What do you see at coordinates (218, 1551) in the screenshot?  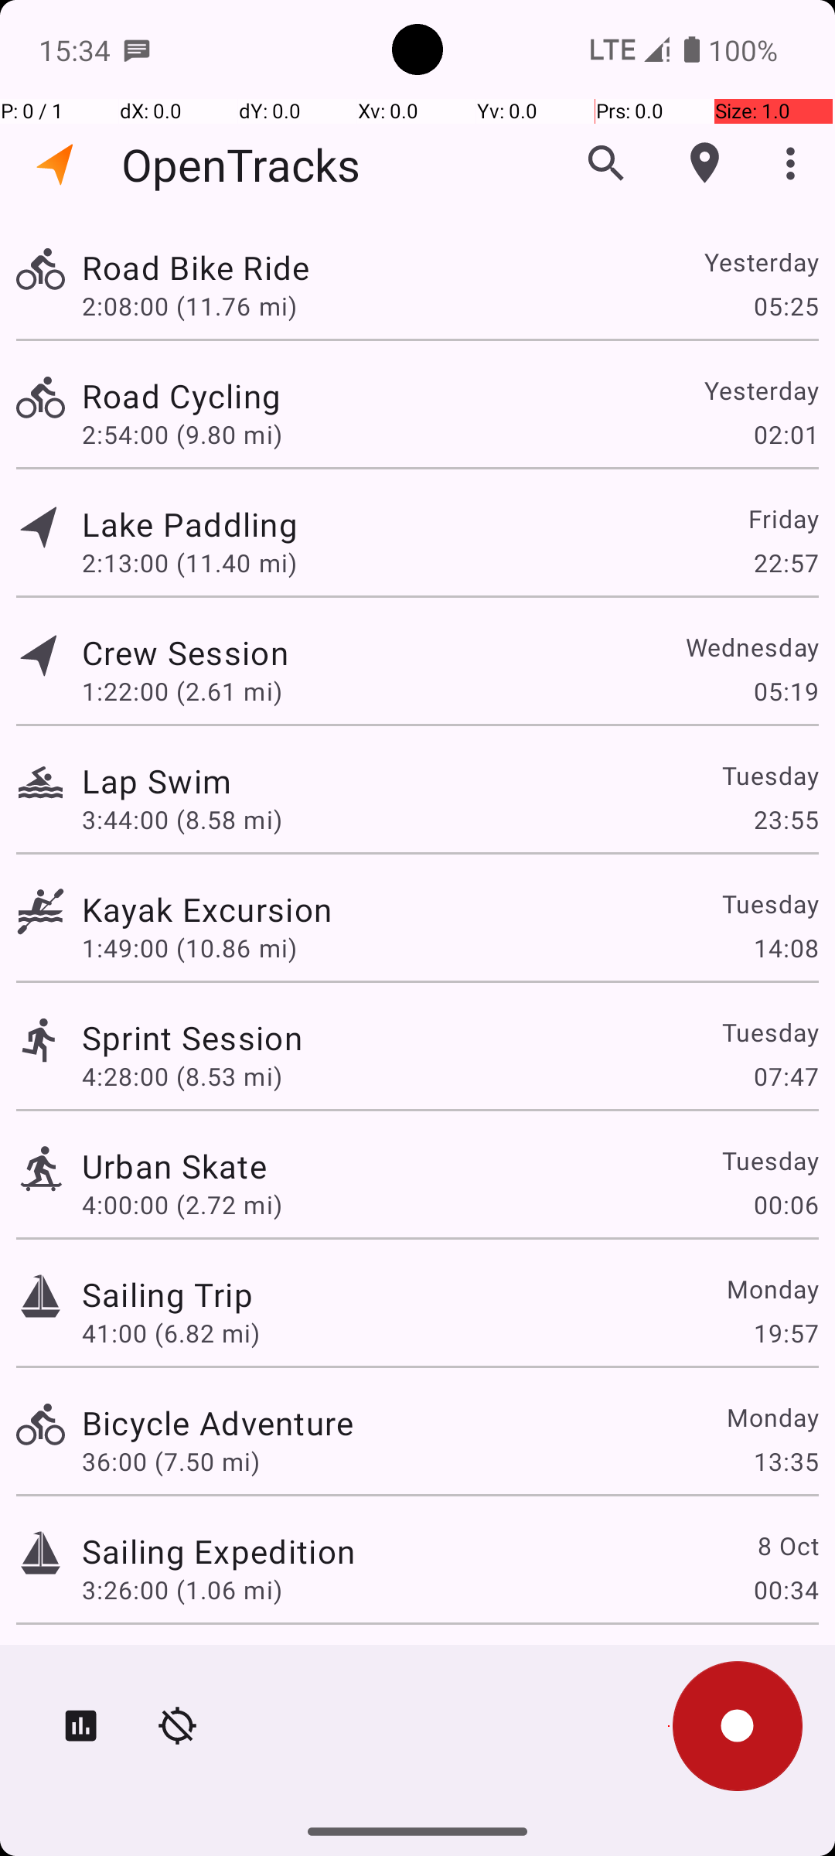 I see `Sailing Expedition` at bounding box center [218, 1551].